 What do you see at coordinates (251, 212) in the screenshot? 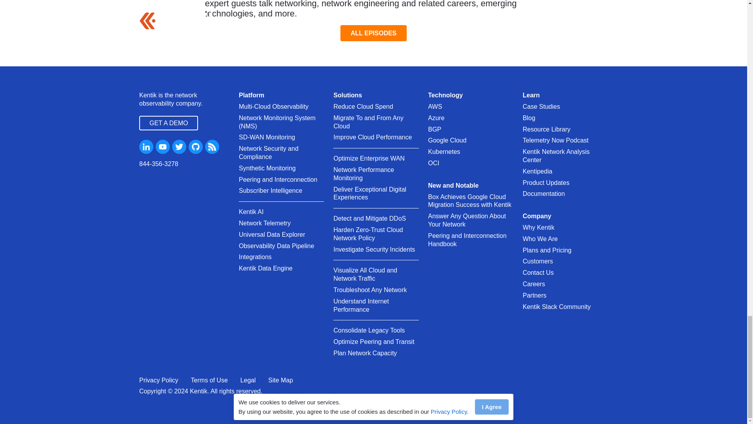
I see `Kentik AI` at bounding box center [251, 212].